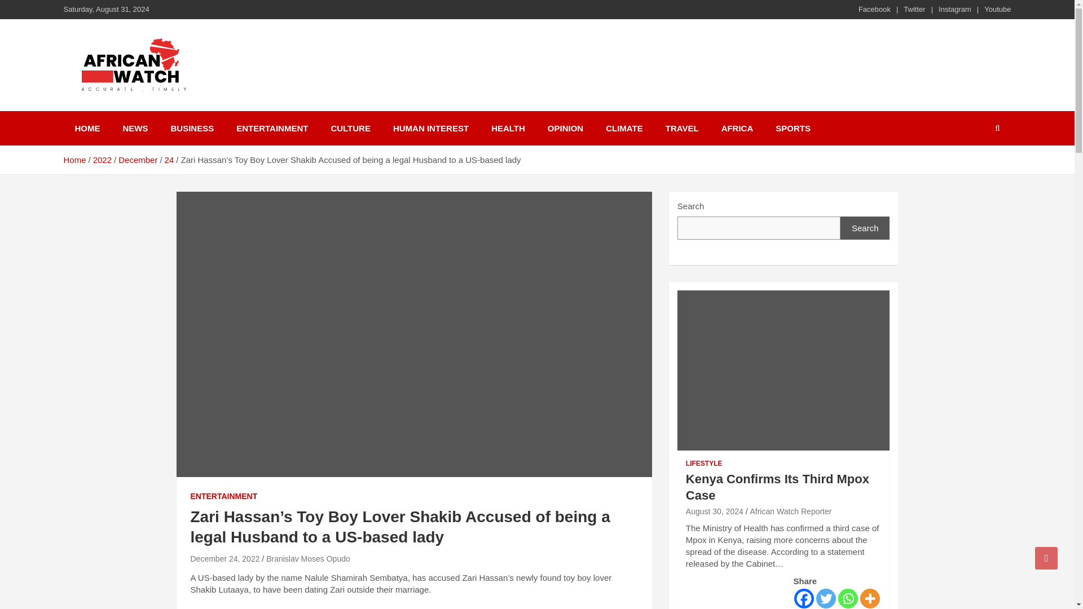  What do you see at coordinates (223, 496) in the screenshot?
I see `ENTERTAINMENT` at bounding box center [223, 496].